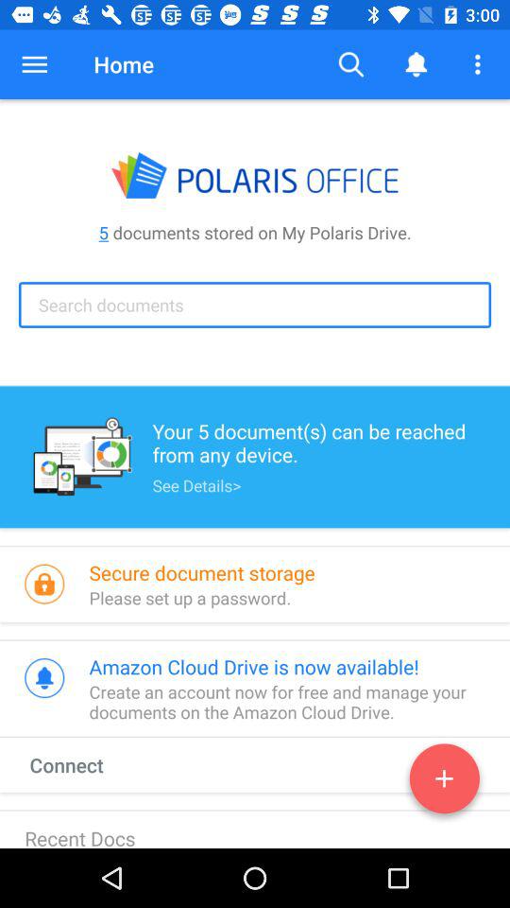 The height and width of the screenshot is (908, 510). I want to click on add connections, so click(444, 782).